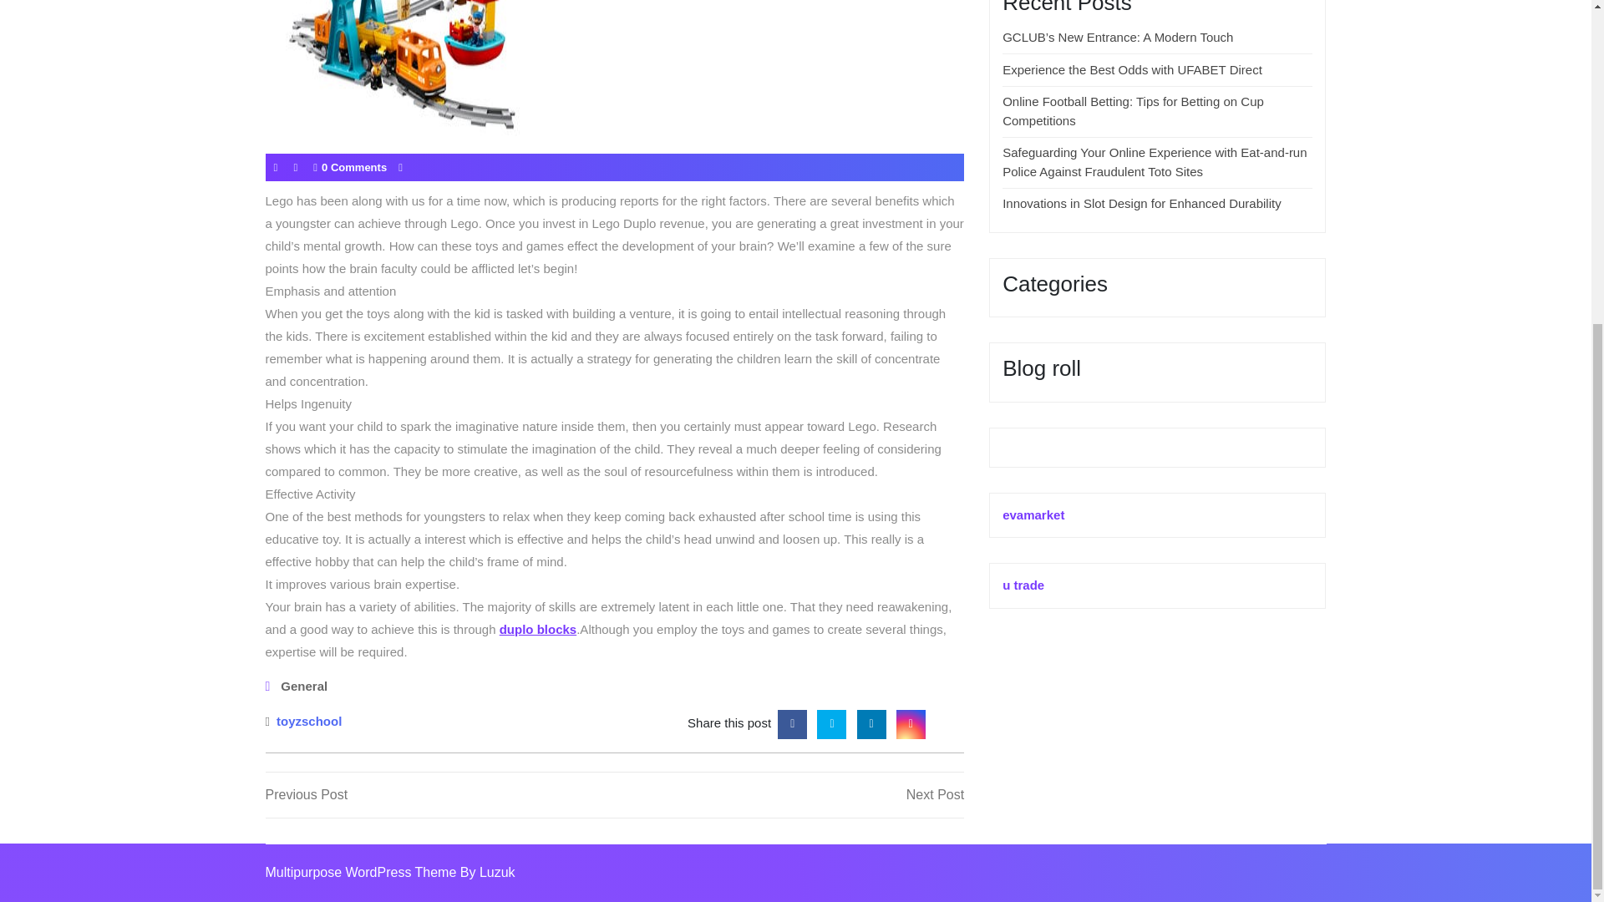  What do you see at coordinates (1133, 68) in the screenshot?
I see `Experience the Best Odds with UFABET Direct` at bounding box center [1133, 68].